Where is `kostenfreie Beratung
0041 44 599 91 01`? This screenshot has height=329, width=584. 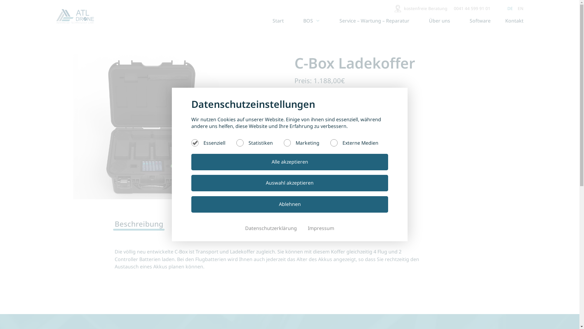
kostenfreie Beratung
0041 44 599 91 01 is located at coordinates (442, 9).